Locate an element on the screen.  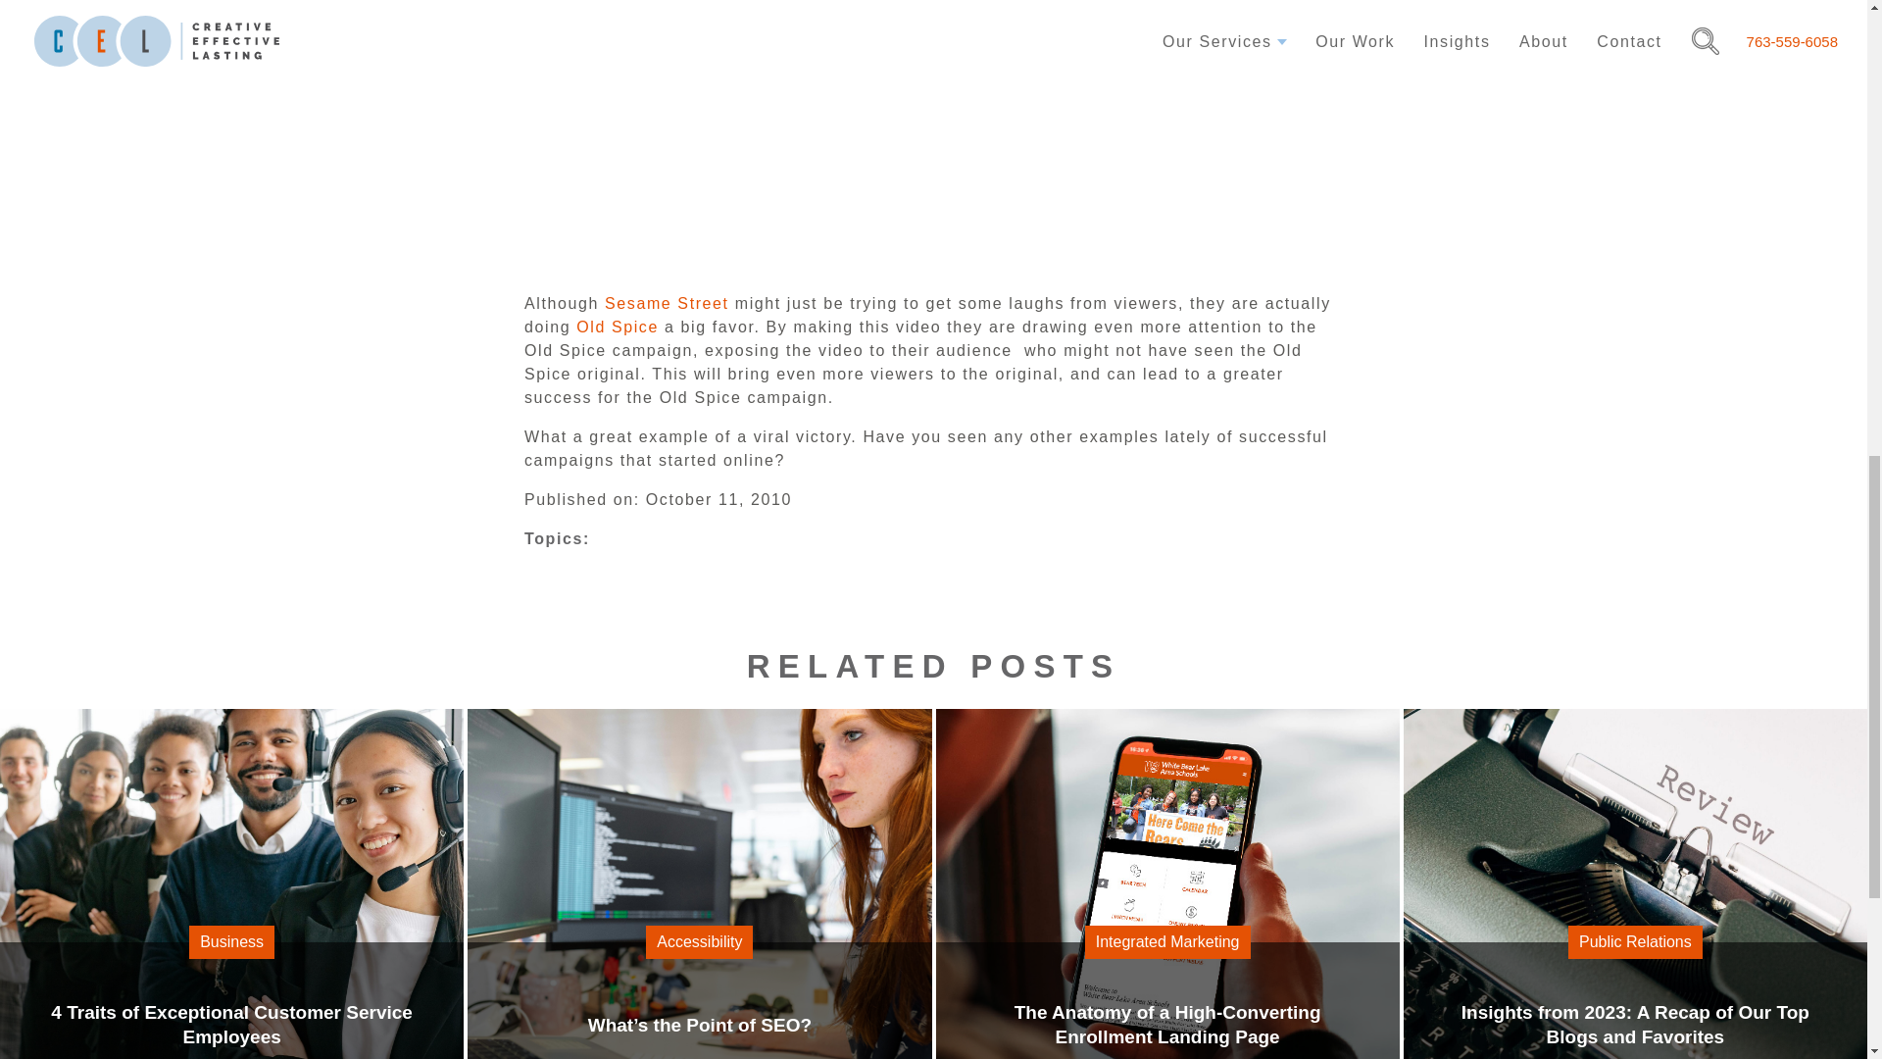
Old Spice is located at coordinates (667, 303).